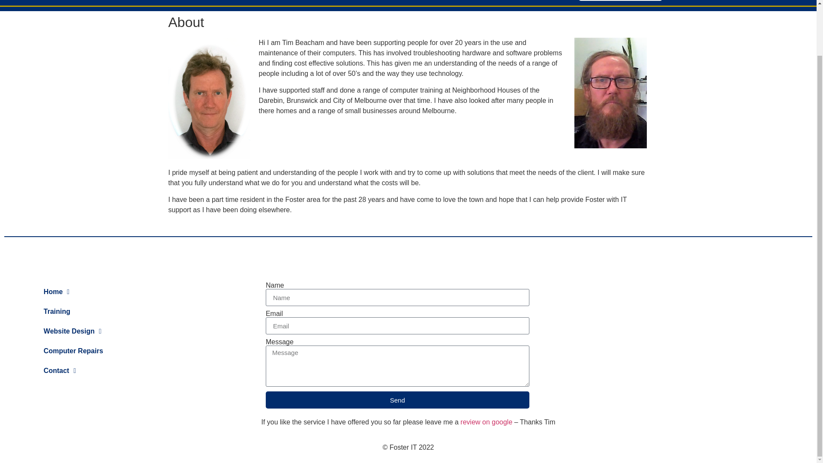  What do you see at coordinates (105, 351) in the screenshot?
I see `Computer Repairs` at bounding box center [105, 351].